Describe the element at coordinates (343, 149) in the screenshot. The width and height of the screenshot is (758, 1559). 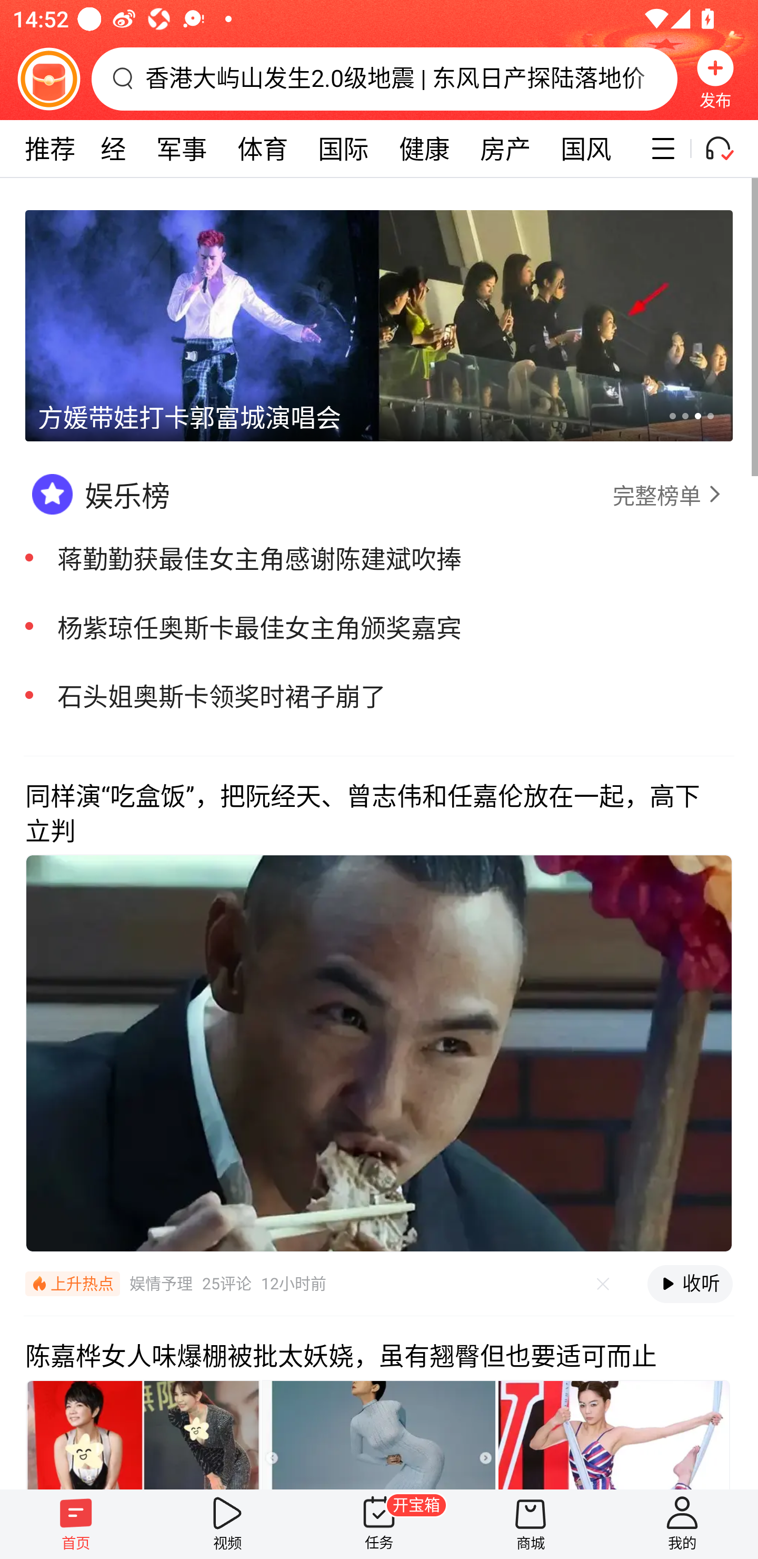
I see `国际` at that location.